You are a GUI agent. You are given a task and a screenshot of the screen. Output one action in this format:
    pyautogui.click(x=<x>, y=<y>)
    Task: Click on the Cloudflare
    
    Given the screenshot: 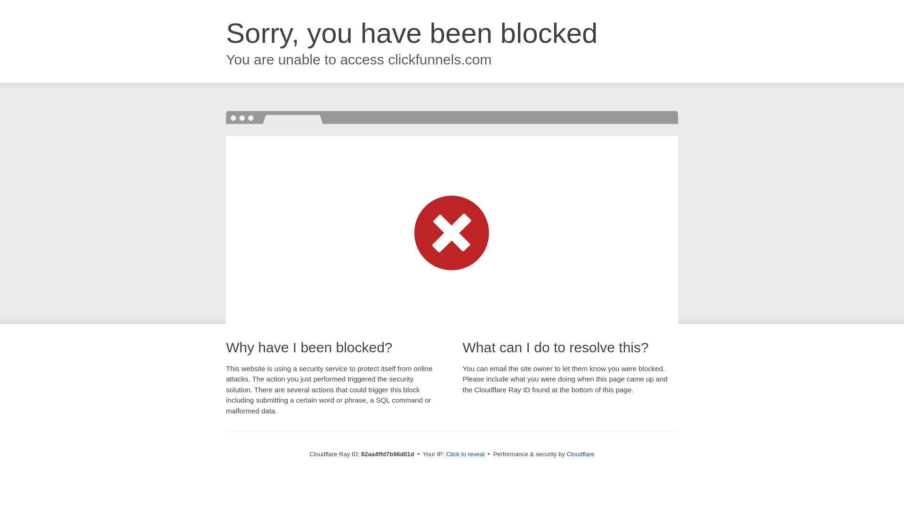 What is the action you would take?
    pyautogui.click(x=581, y=454)
    